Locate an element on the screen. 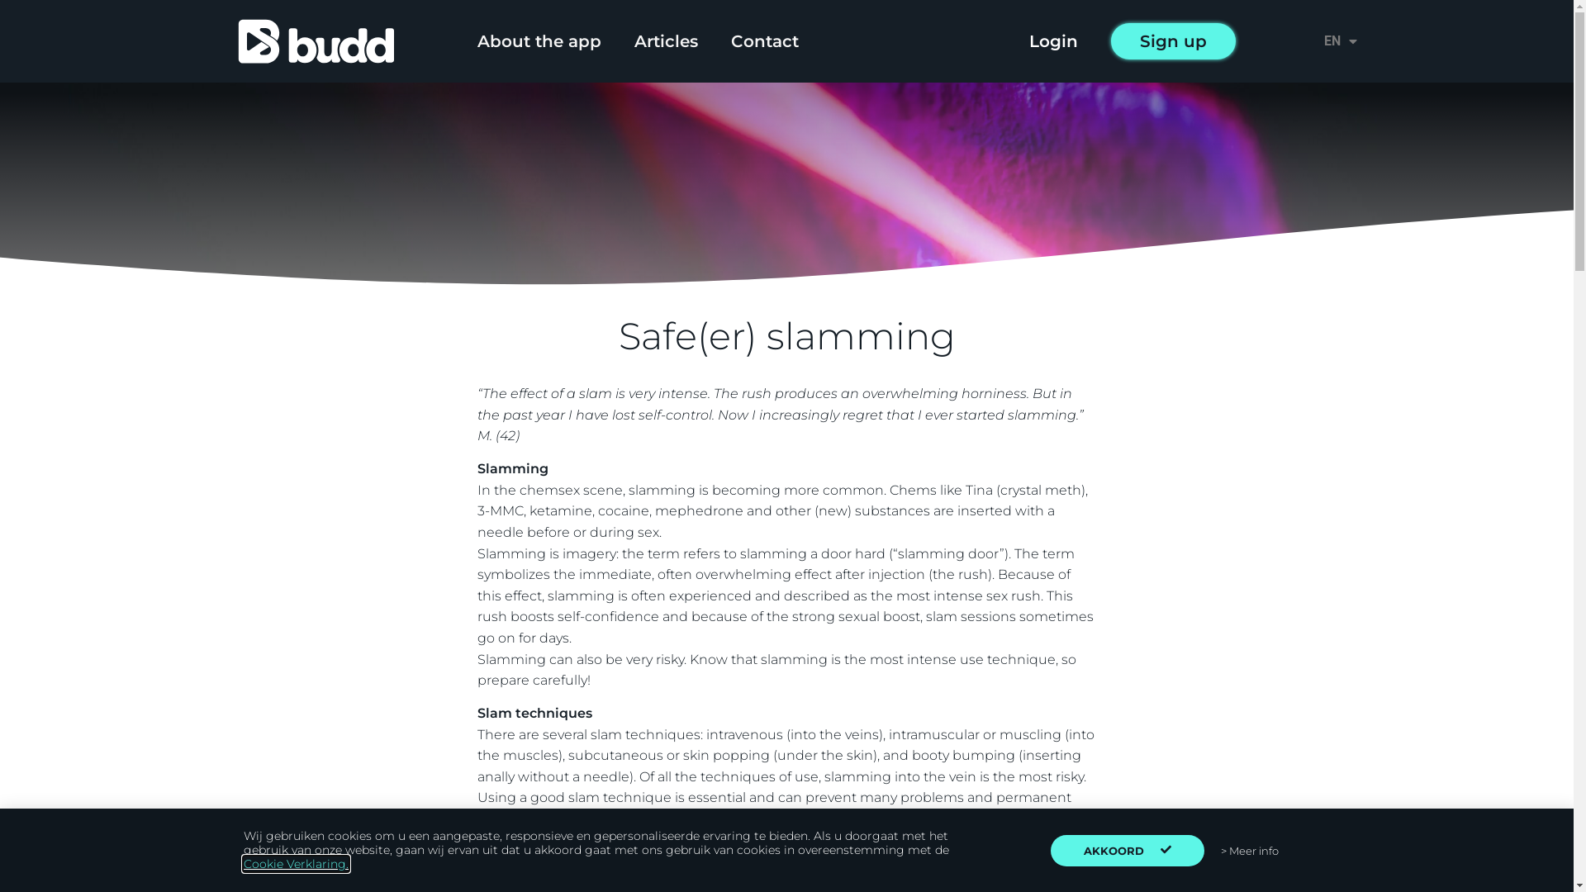  Articles is located at coordinates (666, 41).